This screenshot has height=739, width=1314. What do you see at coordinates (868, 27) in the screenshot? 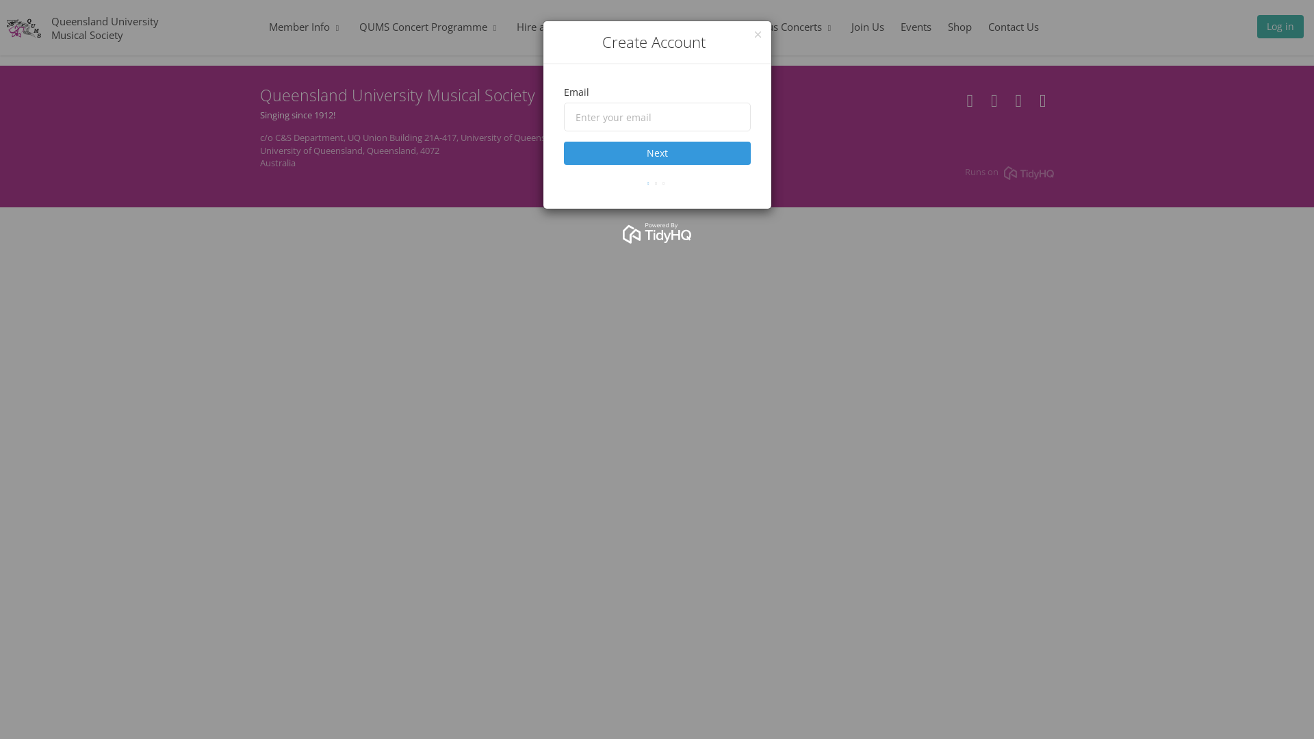
I see `Join Us` at bounding box center [868, 27].